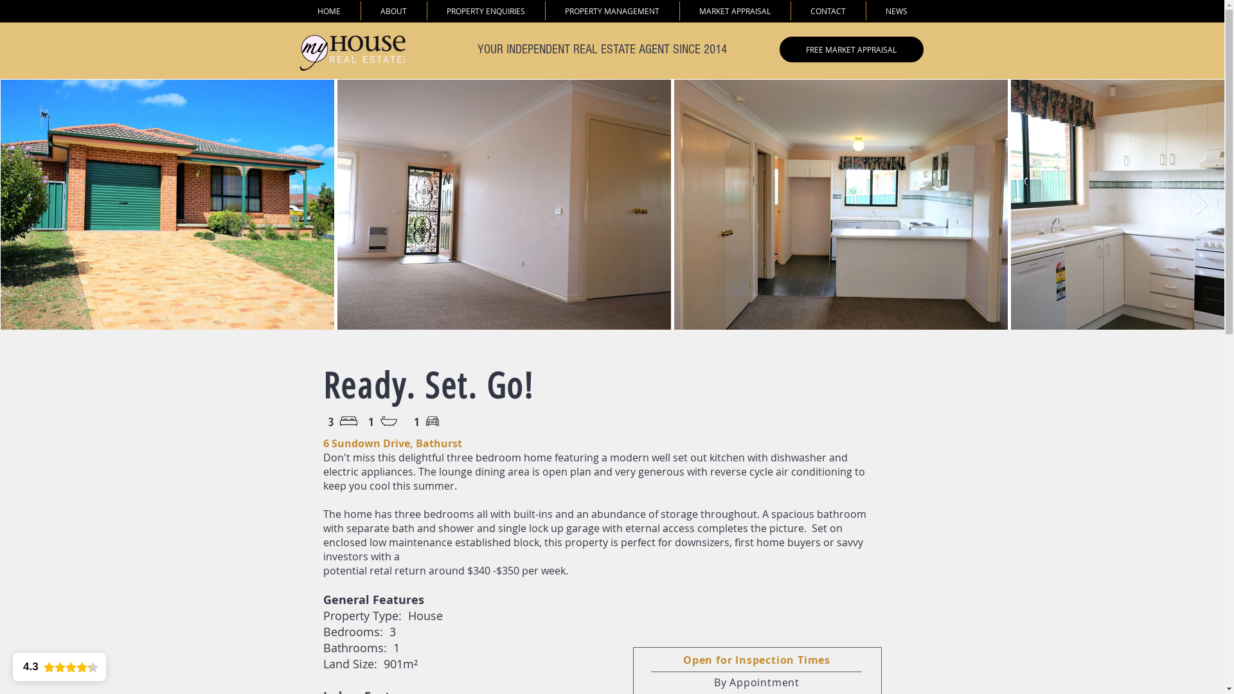 This screenshot has width=1234, height=694. What do you see at coordinates (612, 11) in the screenshot?
I see `PROPERTY MANAGEMENT` at bounding box center [612, 11].